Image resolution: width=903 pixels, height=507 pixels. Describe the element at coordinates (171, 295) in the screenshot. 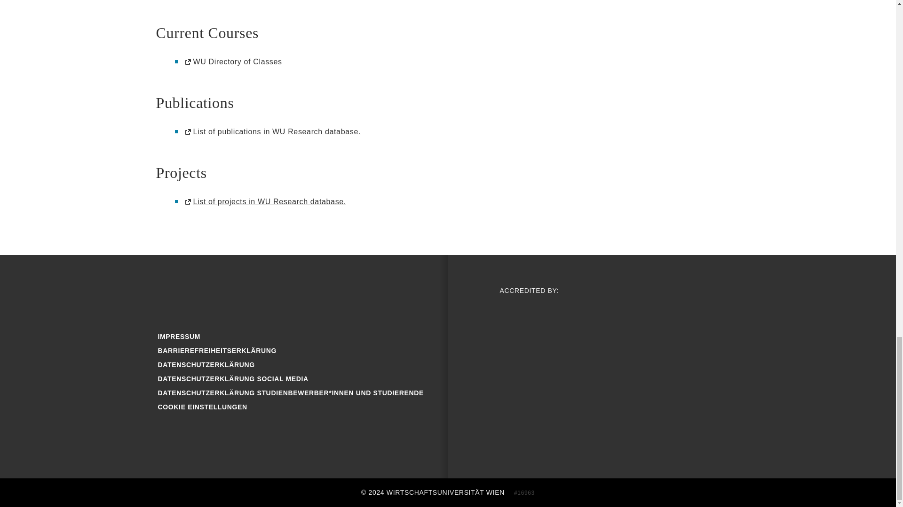

I see `Facebook` at that location.